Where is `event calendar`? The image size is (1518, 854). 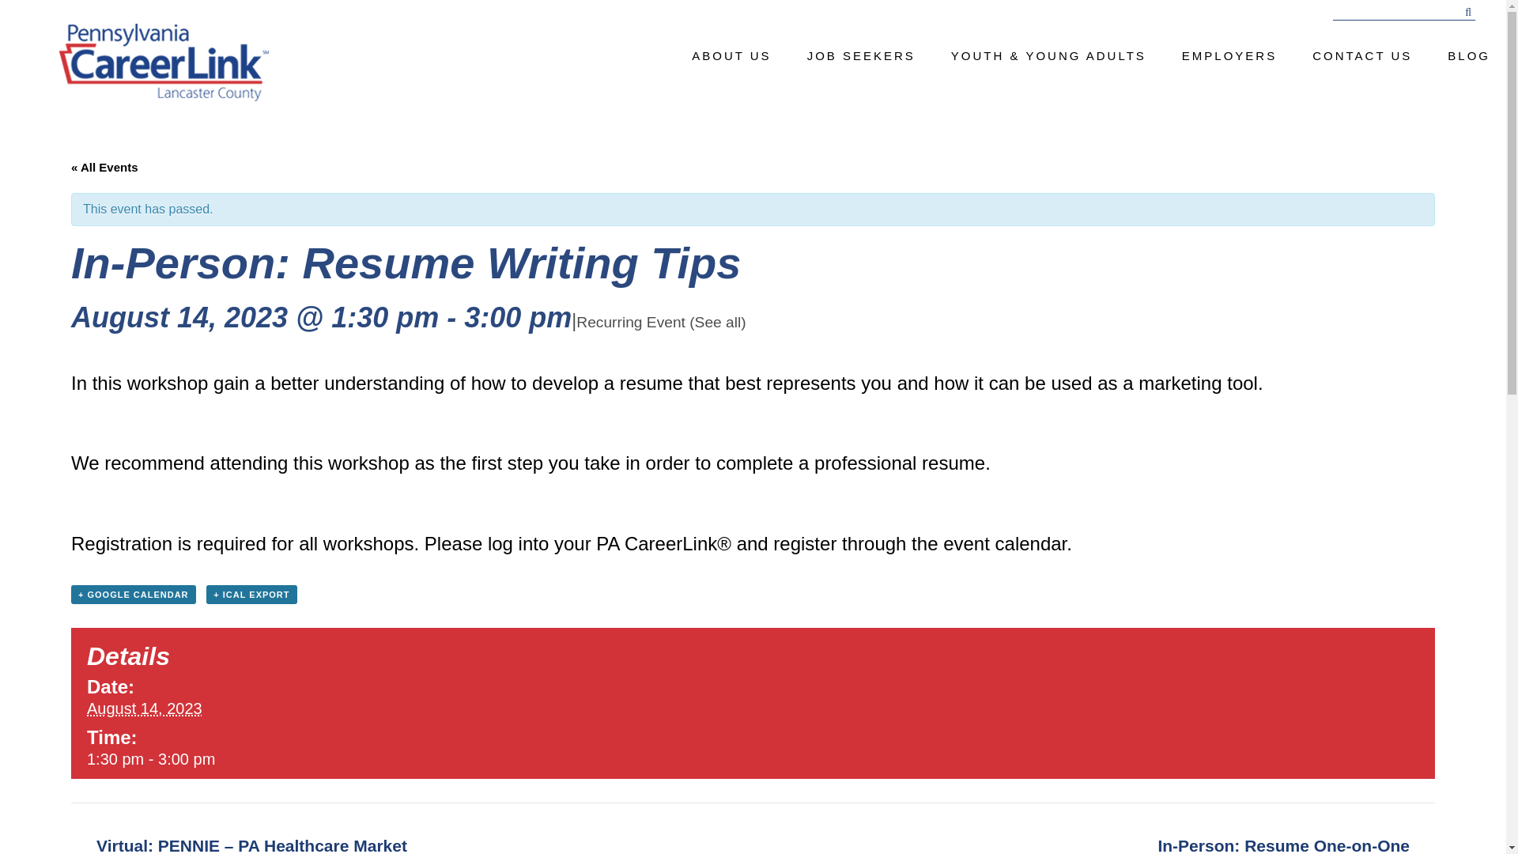 event calendar is located at coordinates (1004, 542).